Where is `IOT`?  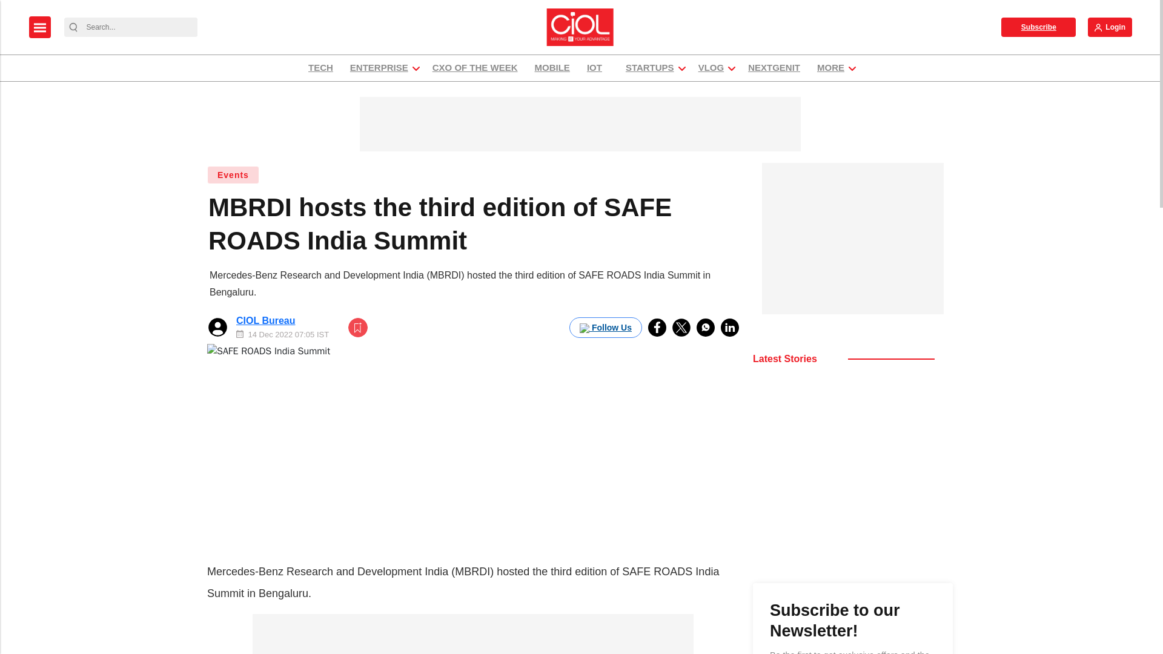
IOT is located at coordinates (597, 68).